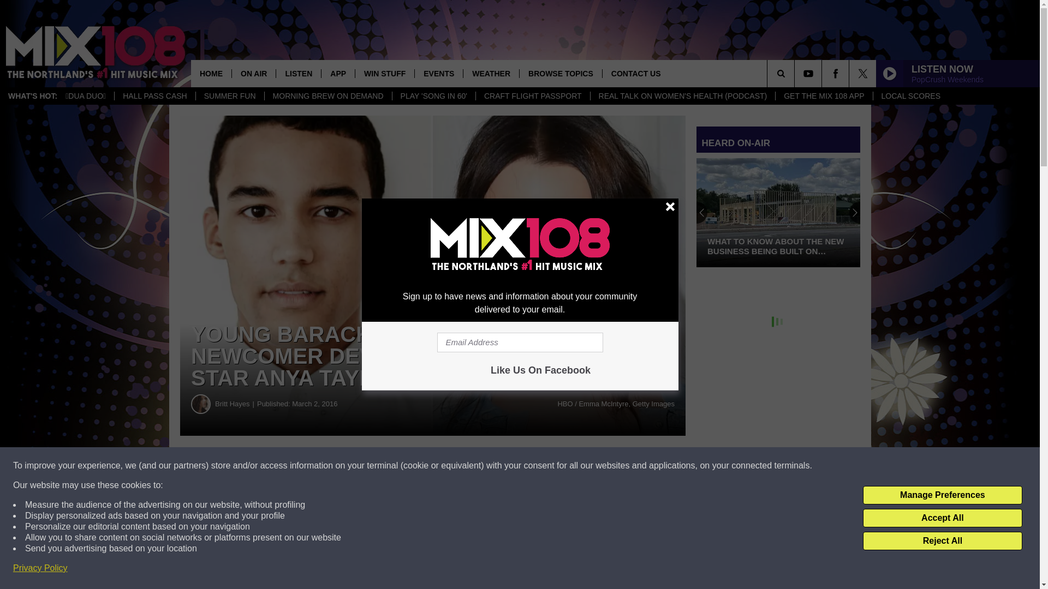 This screenshot has height=589, width=1048. What do you see at coordinates (520, 342) in the screenshot?
I see `Email Address` at bounding box center [520, 342].